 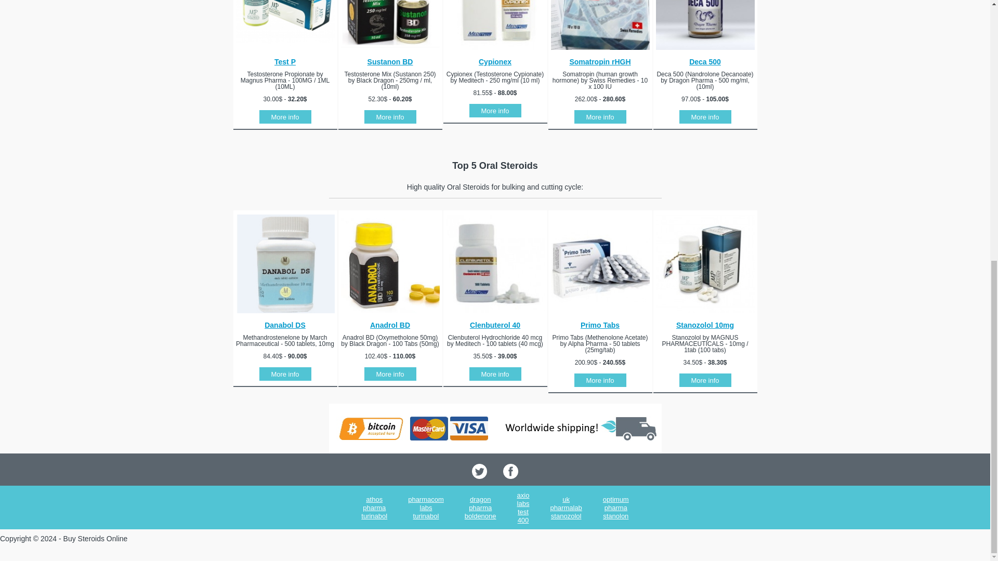 I want to click on Somatropin rHGH, so click(x=600, y=62).